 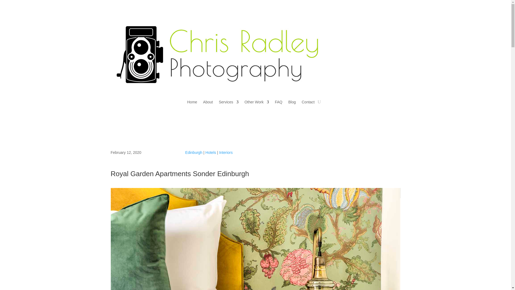 I want to click on Edinburgh, so click(x=194, y=153).